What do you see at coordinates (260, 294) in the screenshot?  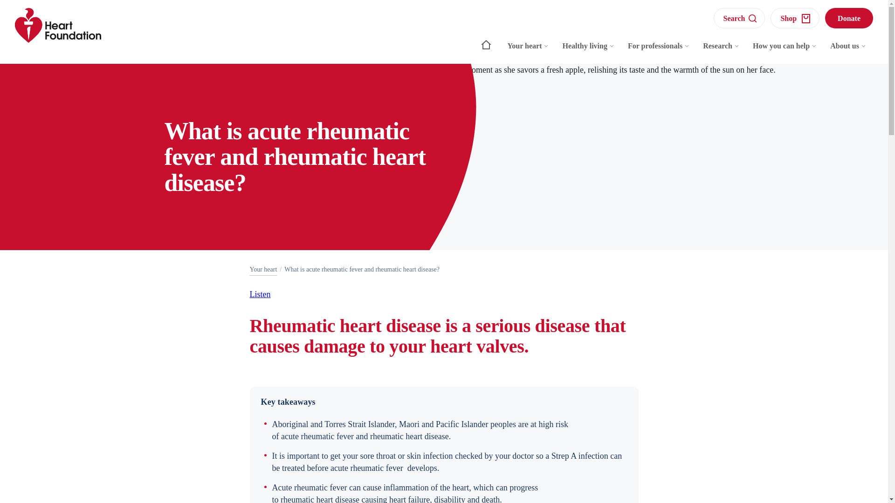 I see `Listen` at bounding box center [260, 294].